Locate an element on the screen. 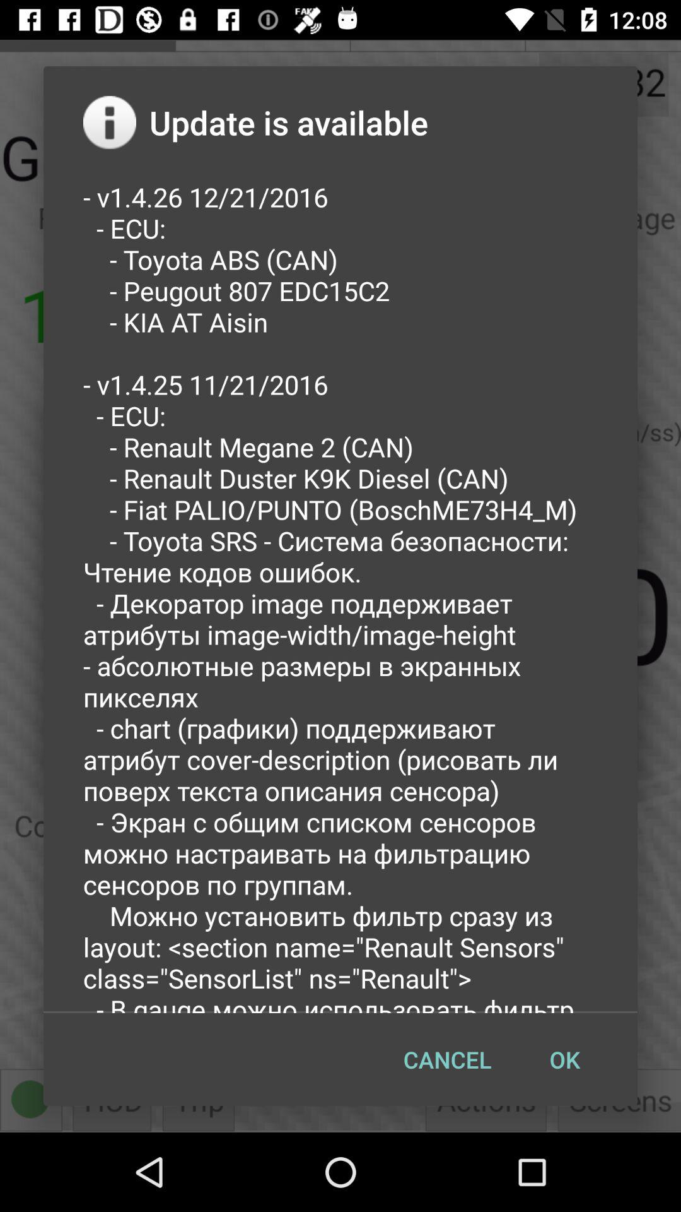 Image resolution: width=681 pixels, height=1212 pixels. turn on button next to the cancel button is located at coordinates (564, 1059).